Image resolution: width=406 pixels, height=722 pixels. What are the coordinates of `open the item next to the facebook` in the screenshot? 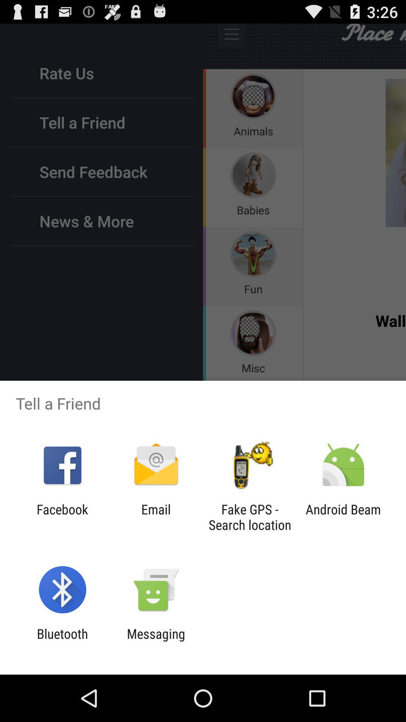 It's located at (156, 517).